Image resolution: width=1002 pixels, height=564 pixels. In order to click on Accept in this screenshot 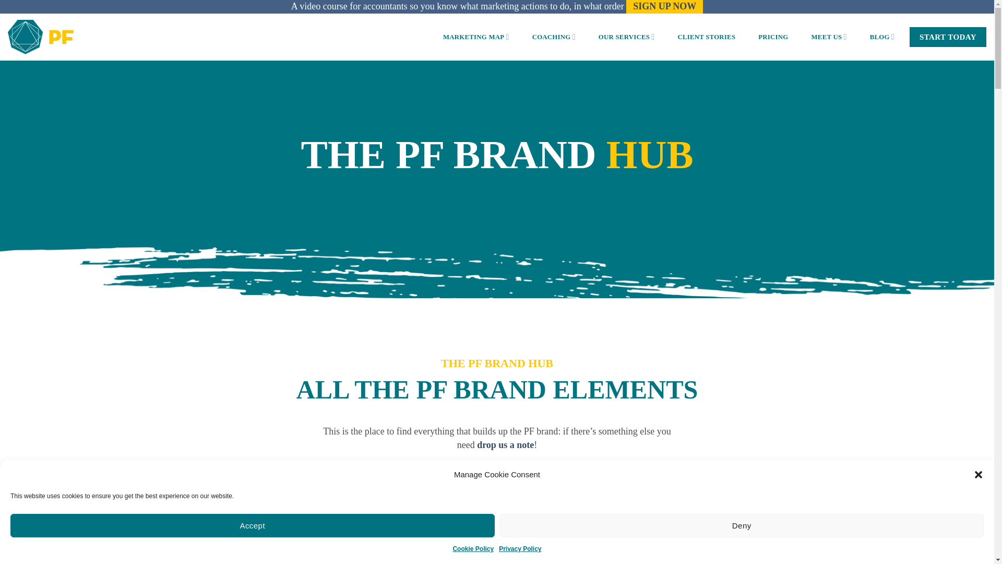, I will do `click(253, 525)`.